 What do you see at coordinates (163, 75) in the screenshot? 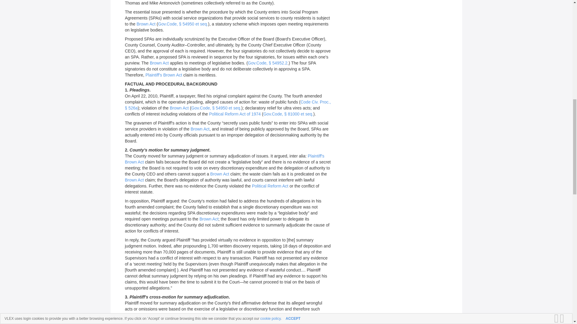
I see `Plaintiff's Brown Act` at bounding box center [163, 75].